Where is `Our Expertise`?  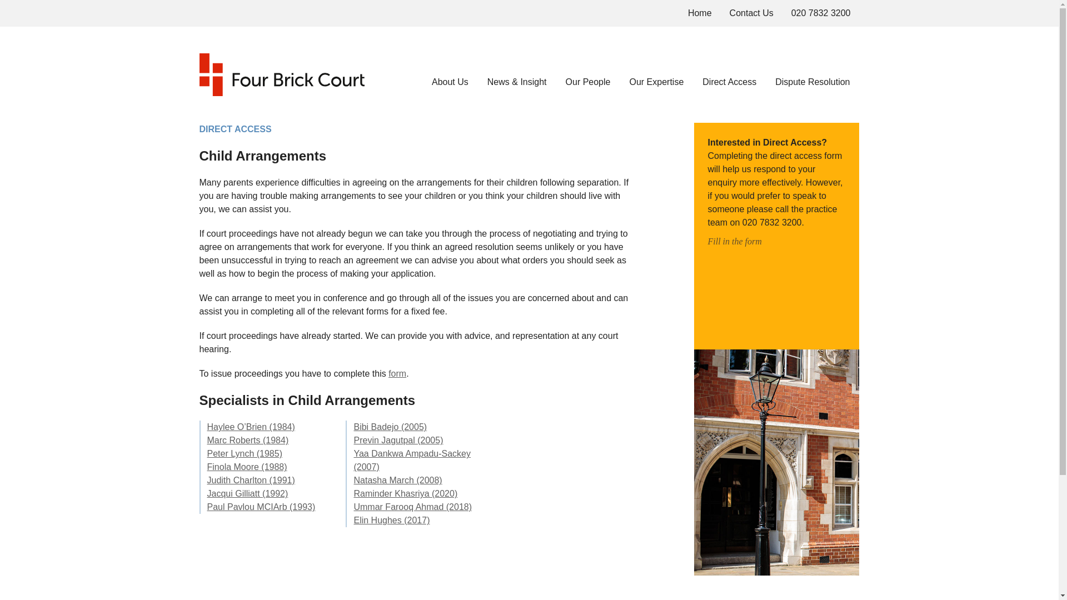
Our Expertise is located at coordinates (656, 82).